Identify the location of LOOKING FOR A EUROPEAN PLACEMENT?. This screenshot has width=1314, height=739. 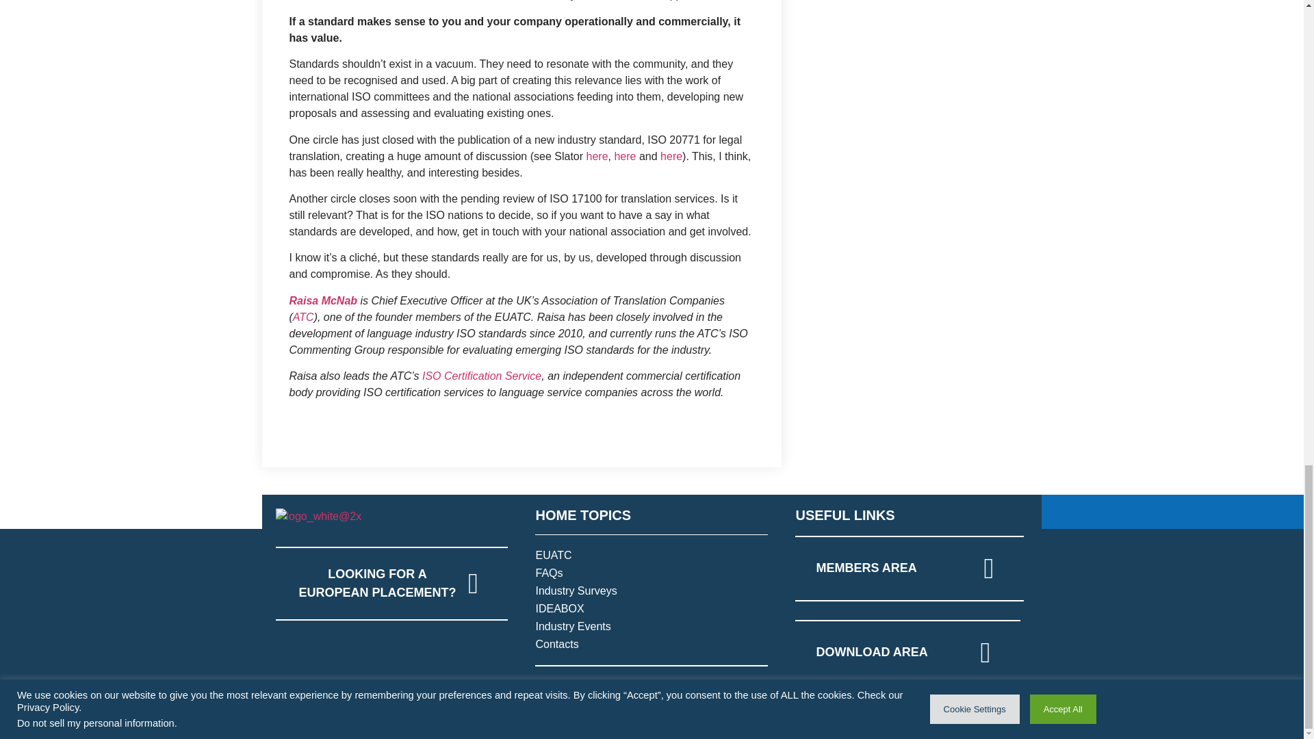
(391, 584).